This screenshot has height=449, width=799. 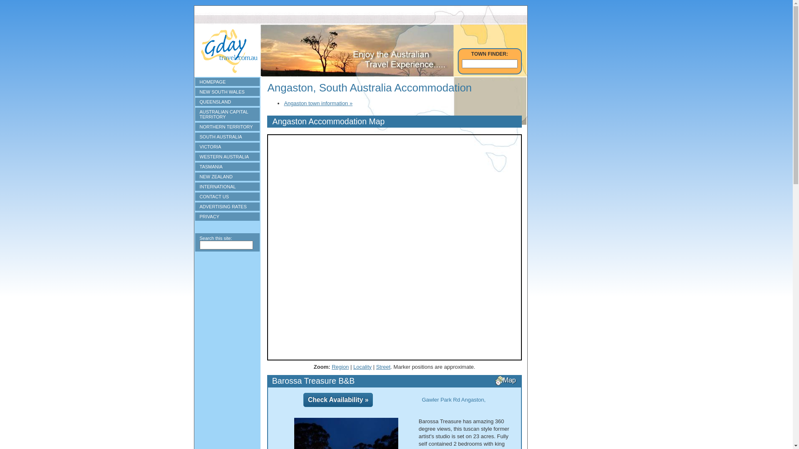 What do you see at coordinates (384, 367) in the screenshot?
I see `Street` at bounding box center [384, 367].